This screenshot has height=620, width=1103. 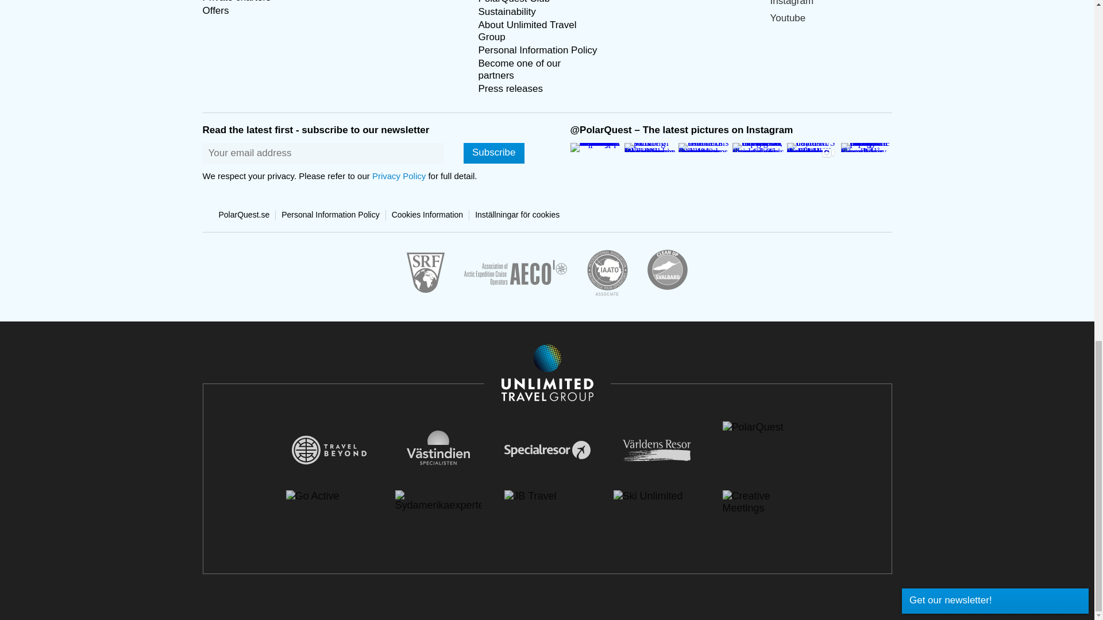 I want to click on Specialresor, so click(x=547, y=450).